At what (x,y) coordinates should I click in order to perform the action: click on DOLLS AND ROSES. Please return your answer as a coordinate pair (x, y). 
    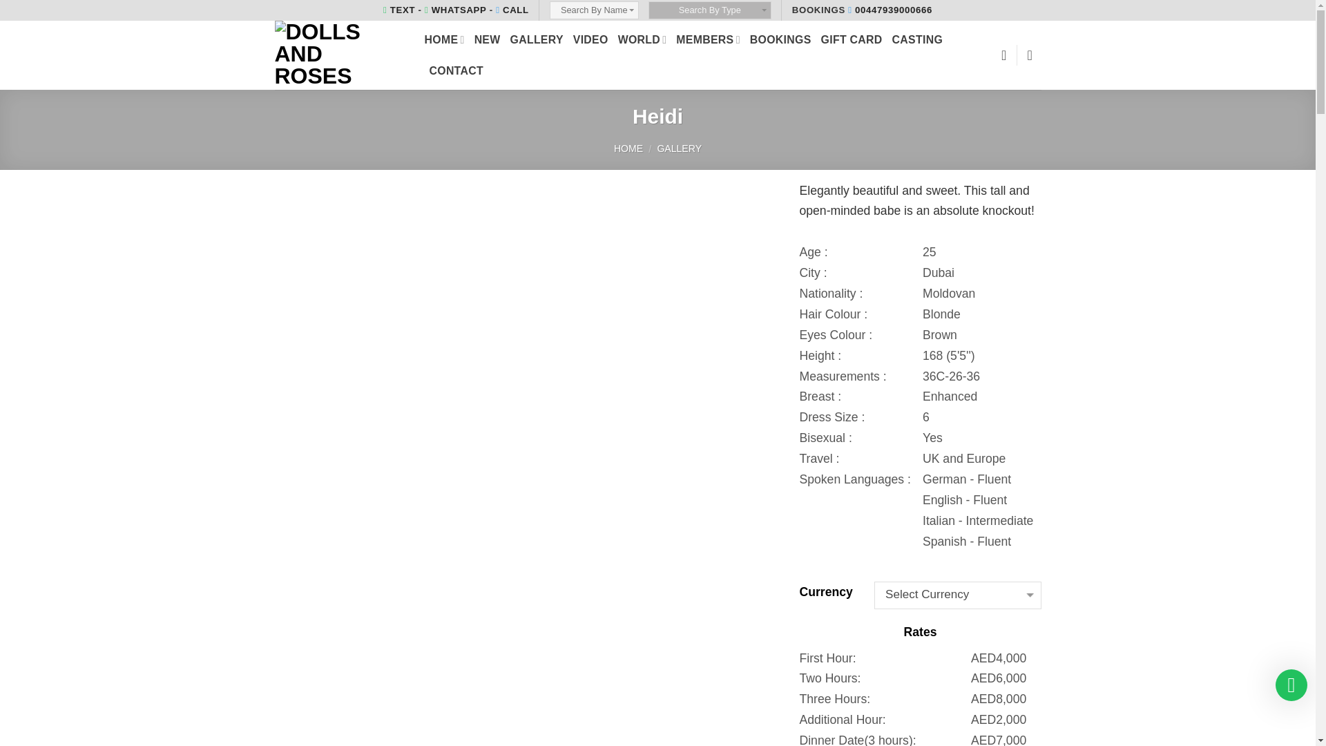
    Looking at the image, I should click on (339, 55).